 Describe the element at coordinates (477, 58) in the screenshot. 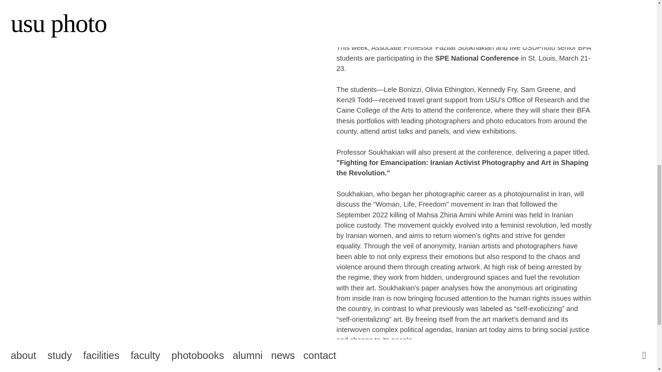

I see `SPE National Conference` at that location.